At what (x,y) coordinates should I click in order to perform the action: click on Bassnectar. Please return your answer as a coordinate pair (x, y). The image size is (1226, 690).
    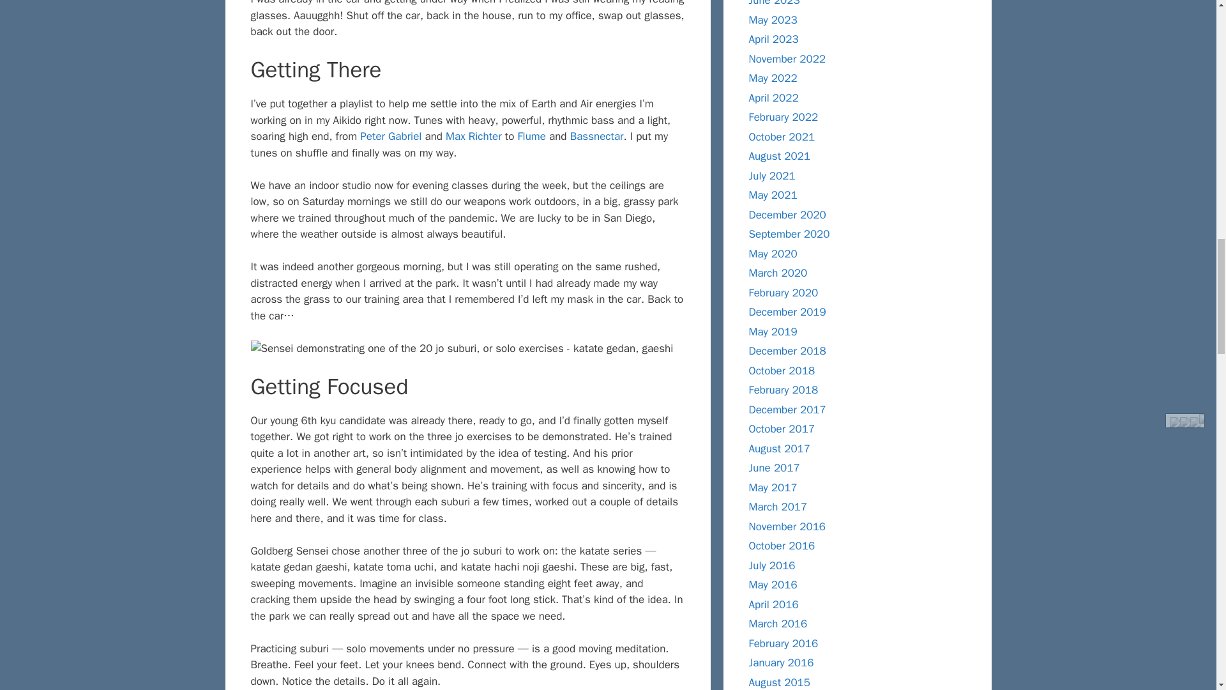
    Looking at the image, I should click on (596, 136).